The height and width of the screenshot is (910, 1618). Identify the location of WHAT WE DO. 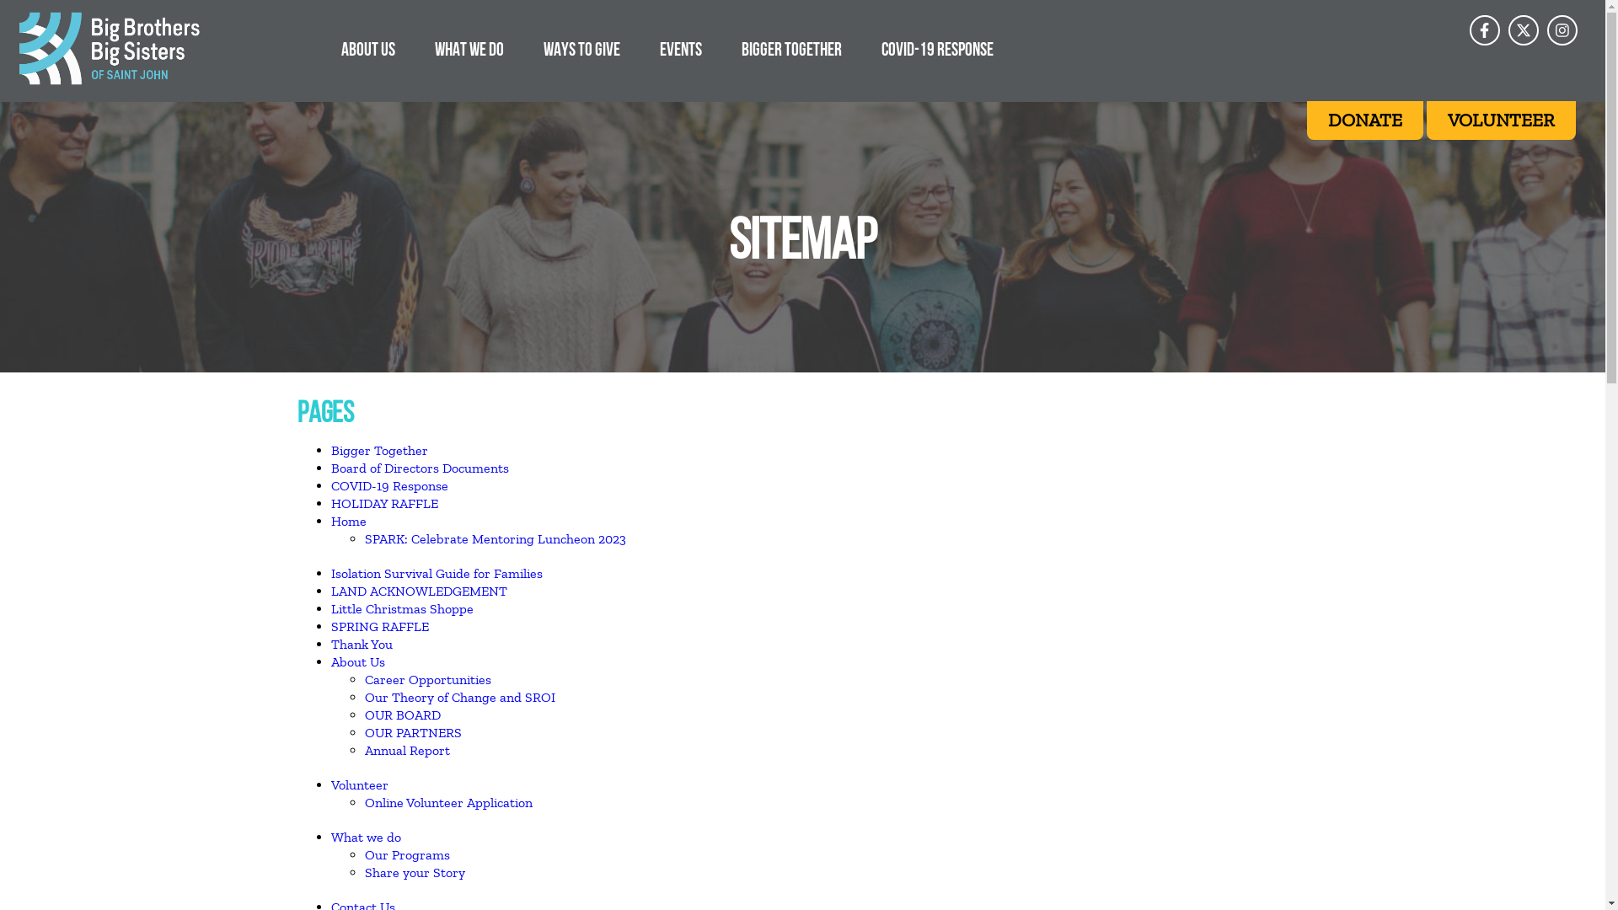
(469, 49).